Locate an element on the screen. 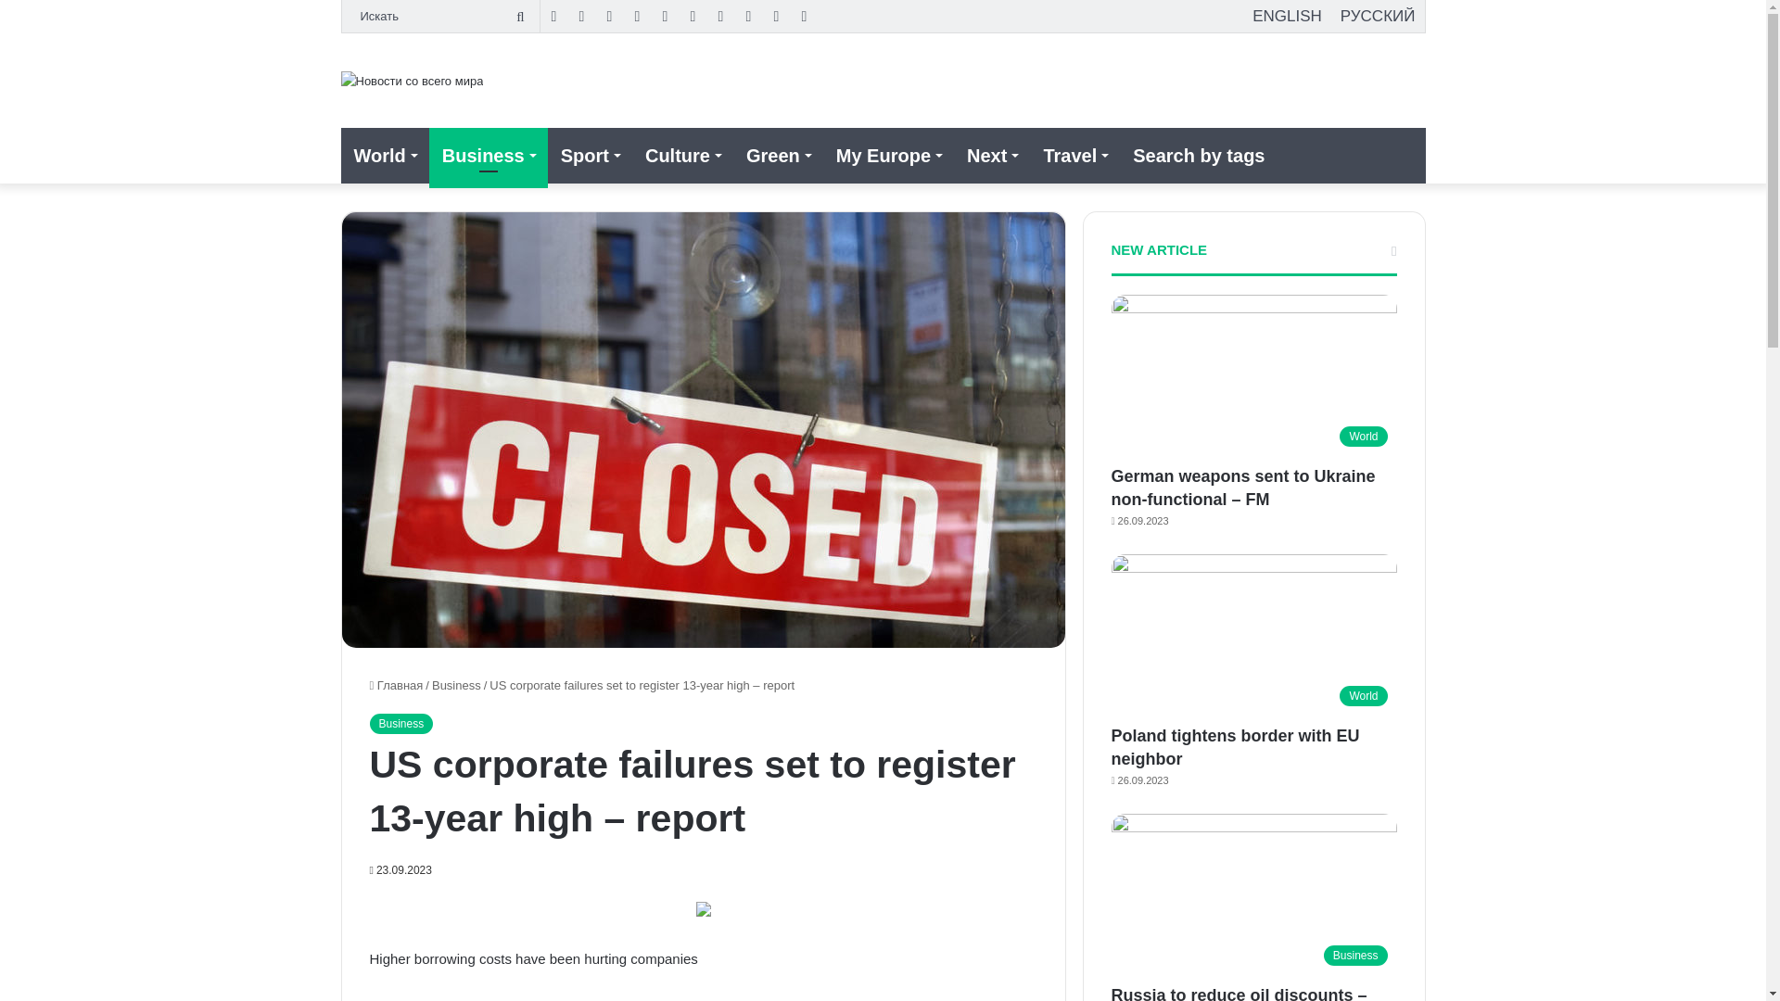  Business is located at coordinates (488, 156).